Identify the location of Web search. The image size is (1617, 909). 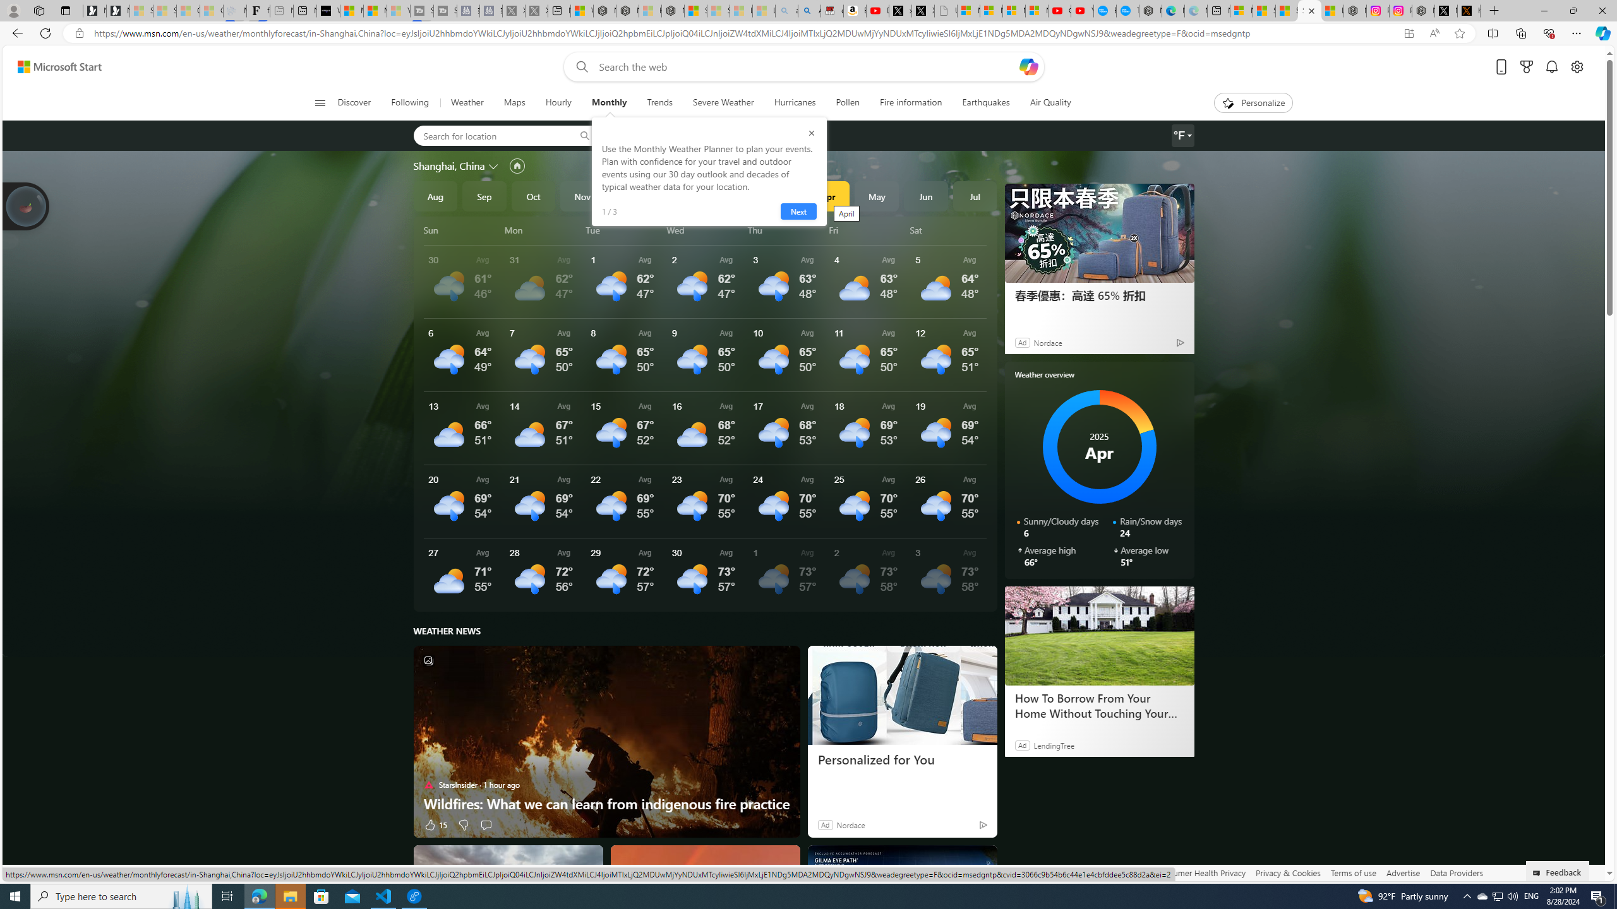
(579, 67).